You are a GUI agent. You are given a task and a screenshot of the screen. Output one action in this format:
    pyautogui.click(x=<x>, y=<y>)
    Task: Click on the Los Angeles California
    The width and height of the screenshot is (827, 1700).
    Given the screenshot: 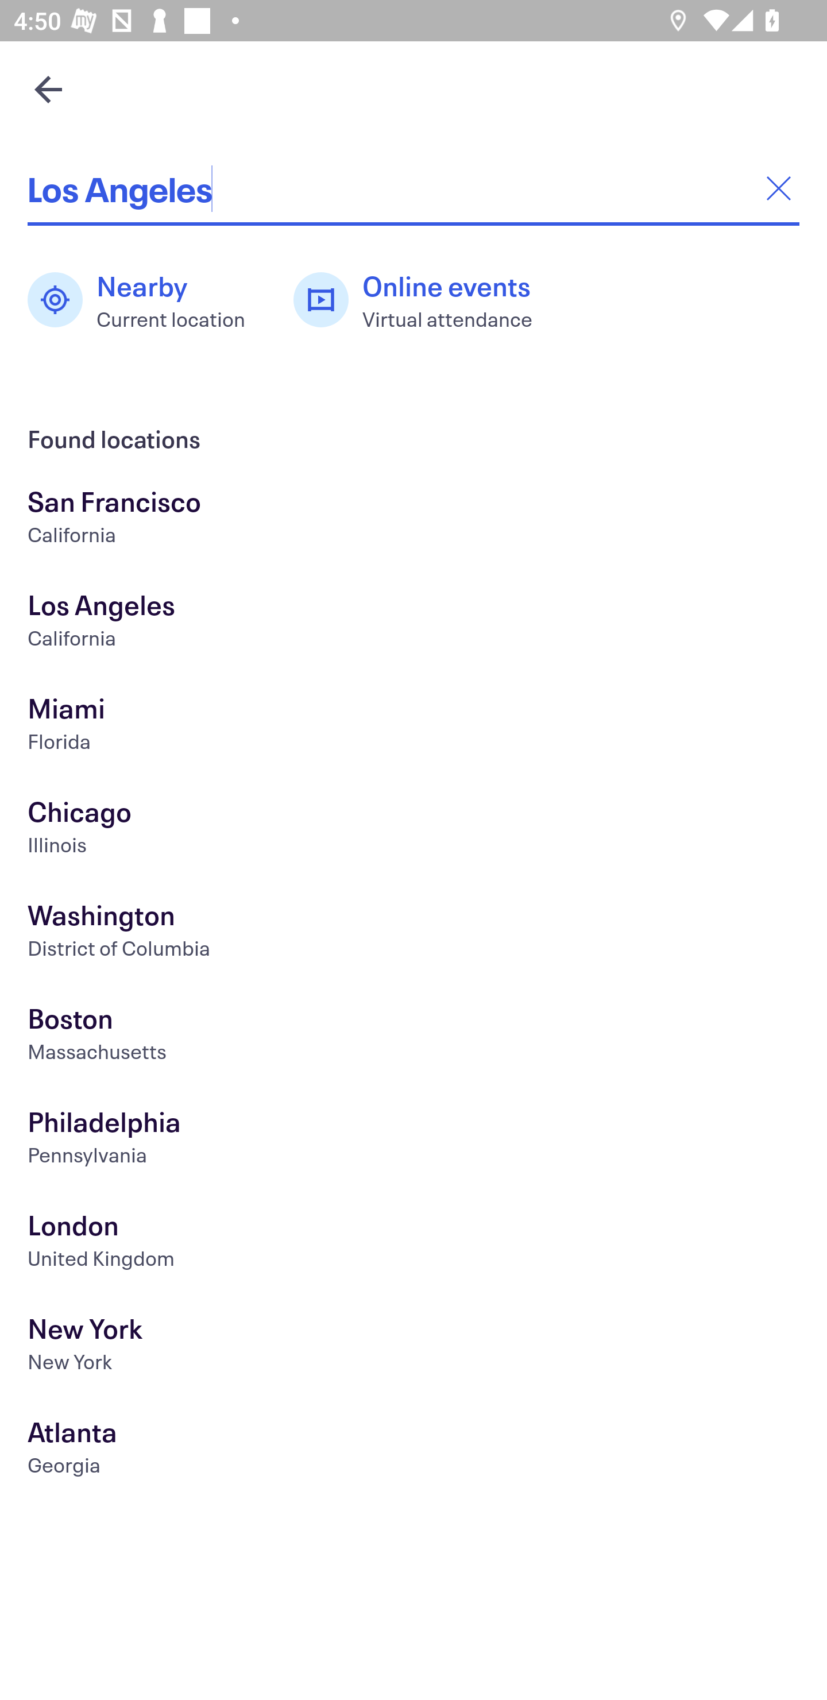 What is the action you would take?
    pyautogui.click(x=413, y=624)
    